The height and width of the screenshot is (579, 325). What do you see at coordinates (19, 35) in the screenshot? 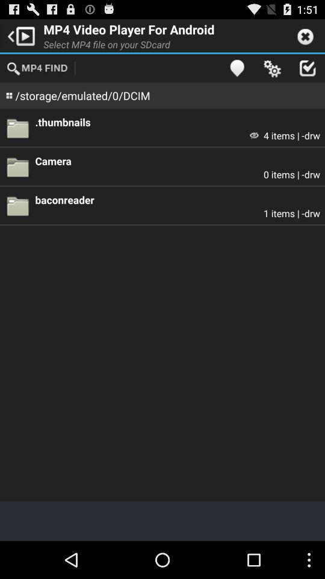
I see `open icon to the left of the mp4 video player app` at bounding box center [19, 35].